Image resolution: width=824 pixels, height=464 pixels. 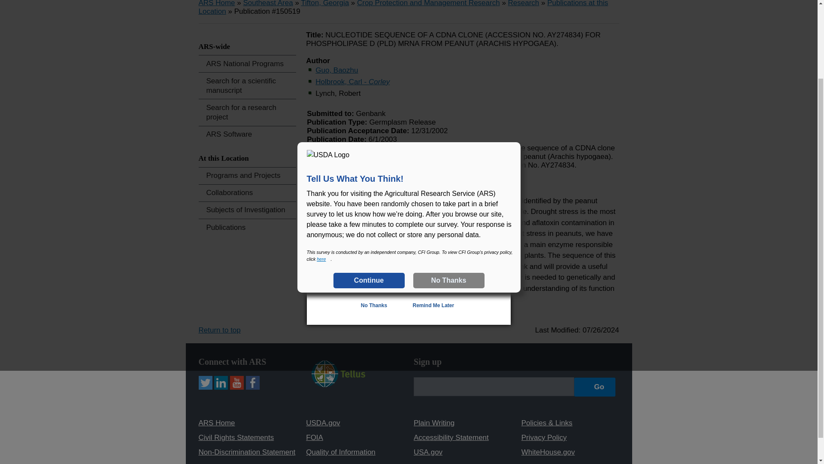 What do you see at coordinates (338, 374) in the screenshot?
I see `Tellus` at bounding box center [338, 374].